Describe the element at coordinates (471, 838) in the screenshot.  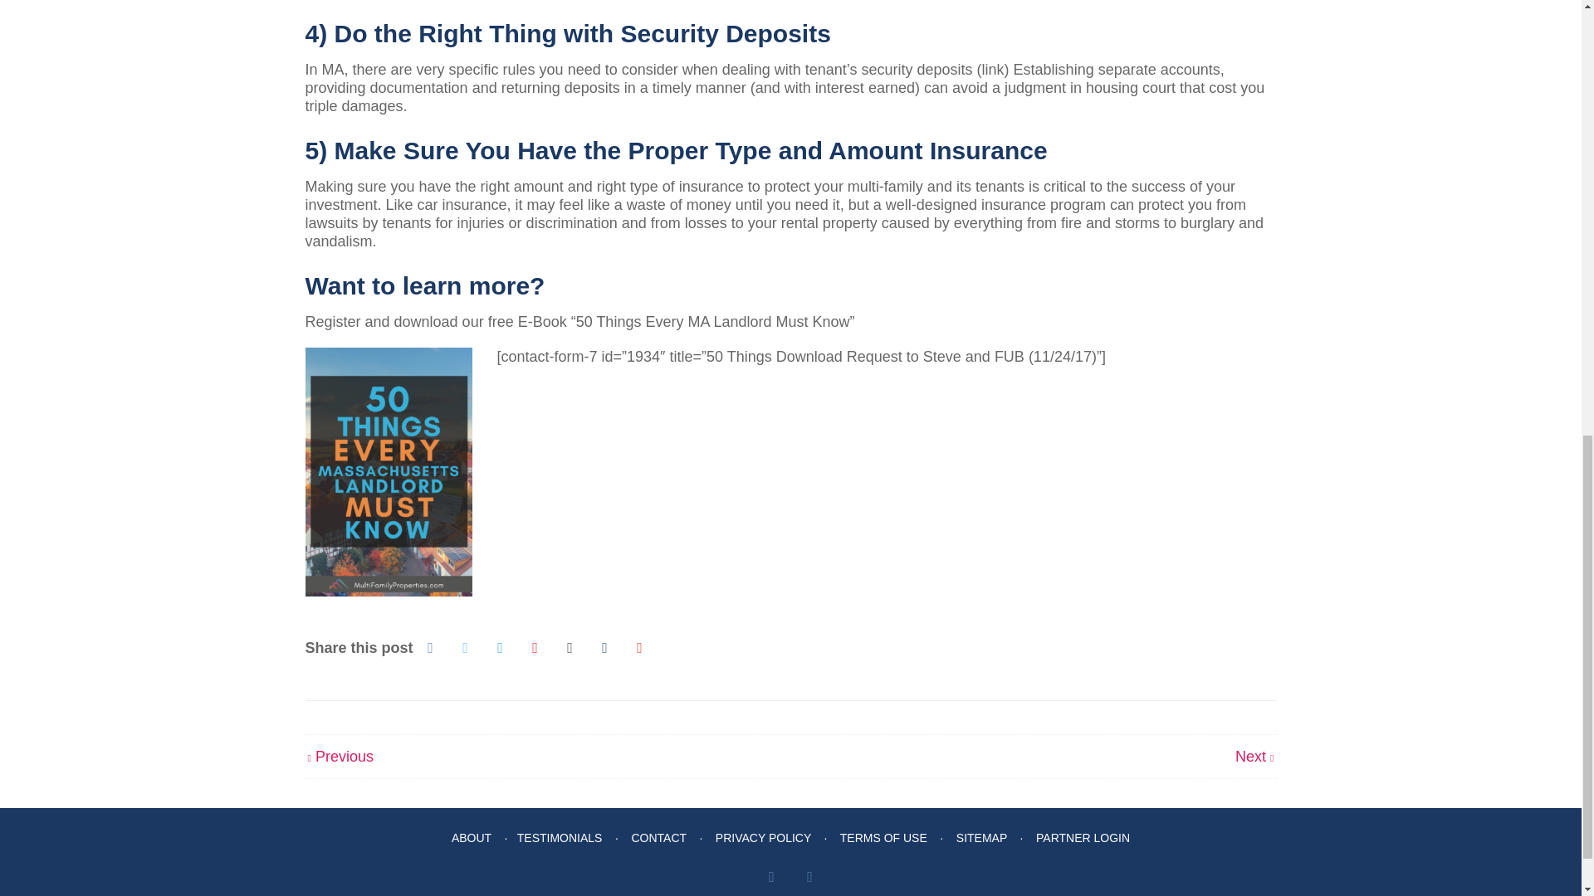
I see `ABOUT` at that location.